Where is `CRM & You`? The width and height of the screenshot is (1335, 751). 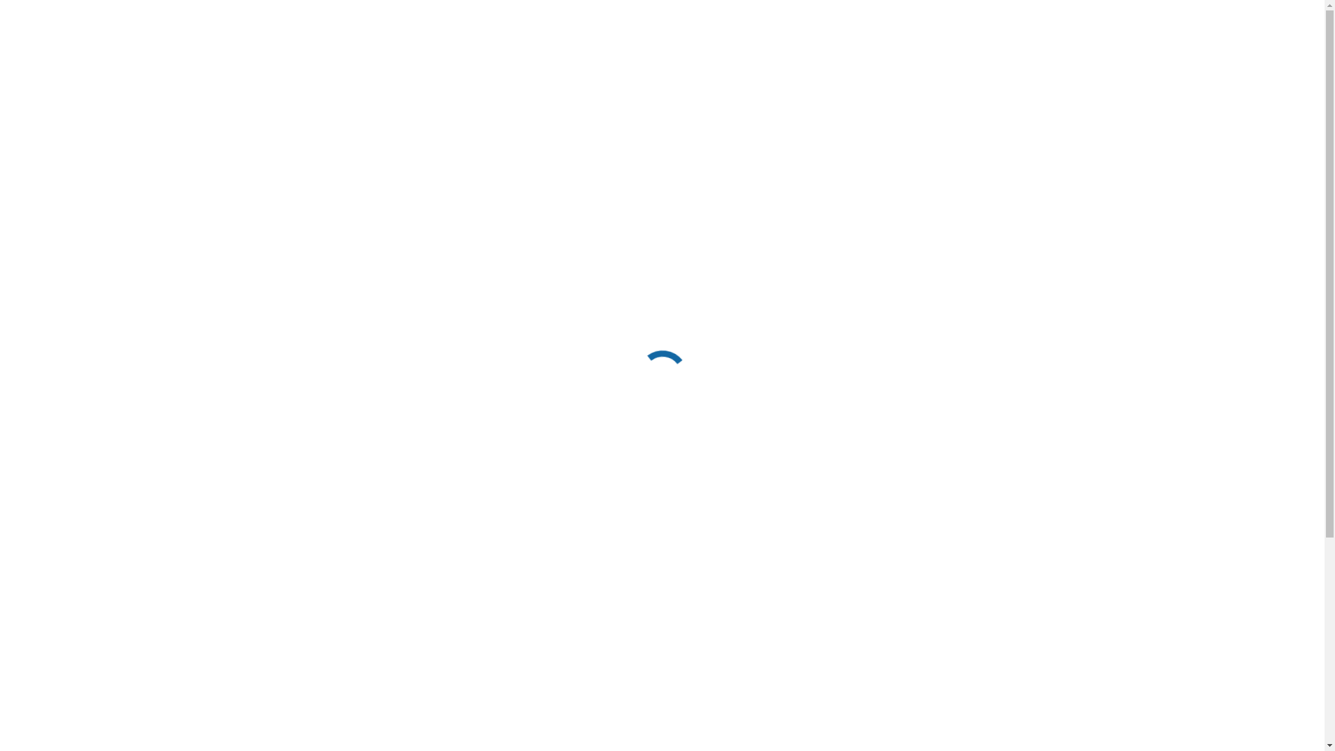 CRM & You is located at coordinates (578, 58).